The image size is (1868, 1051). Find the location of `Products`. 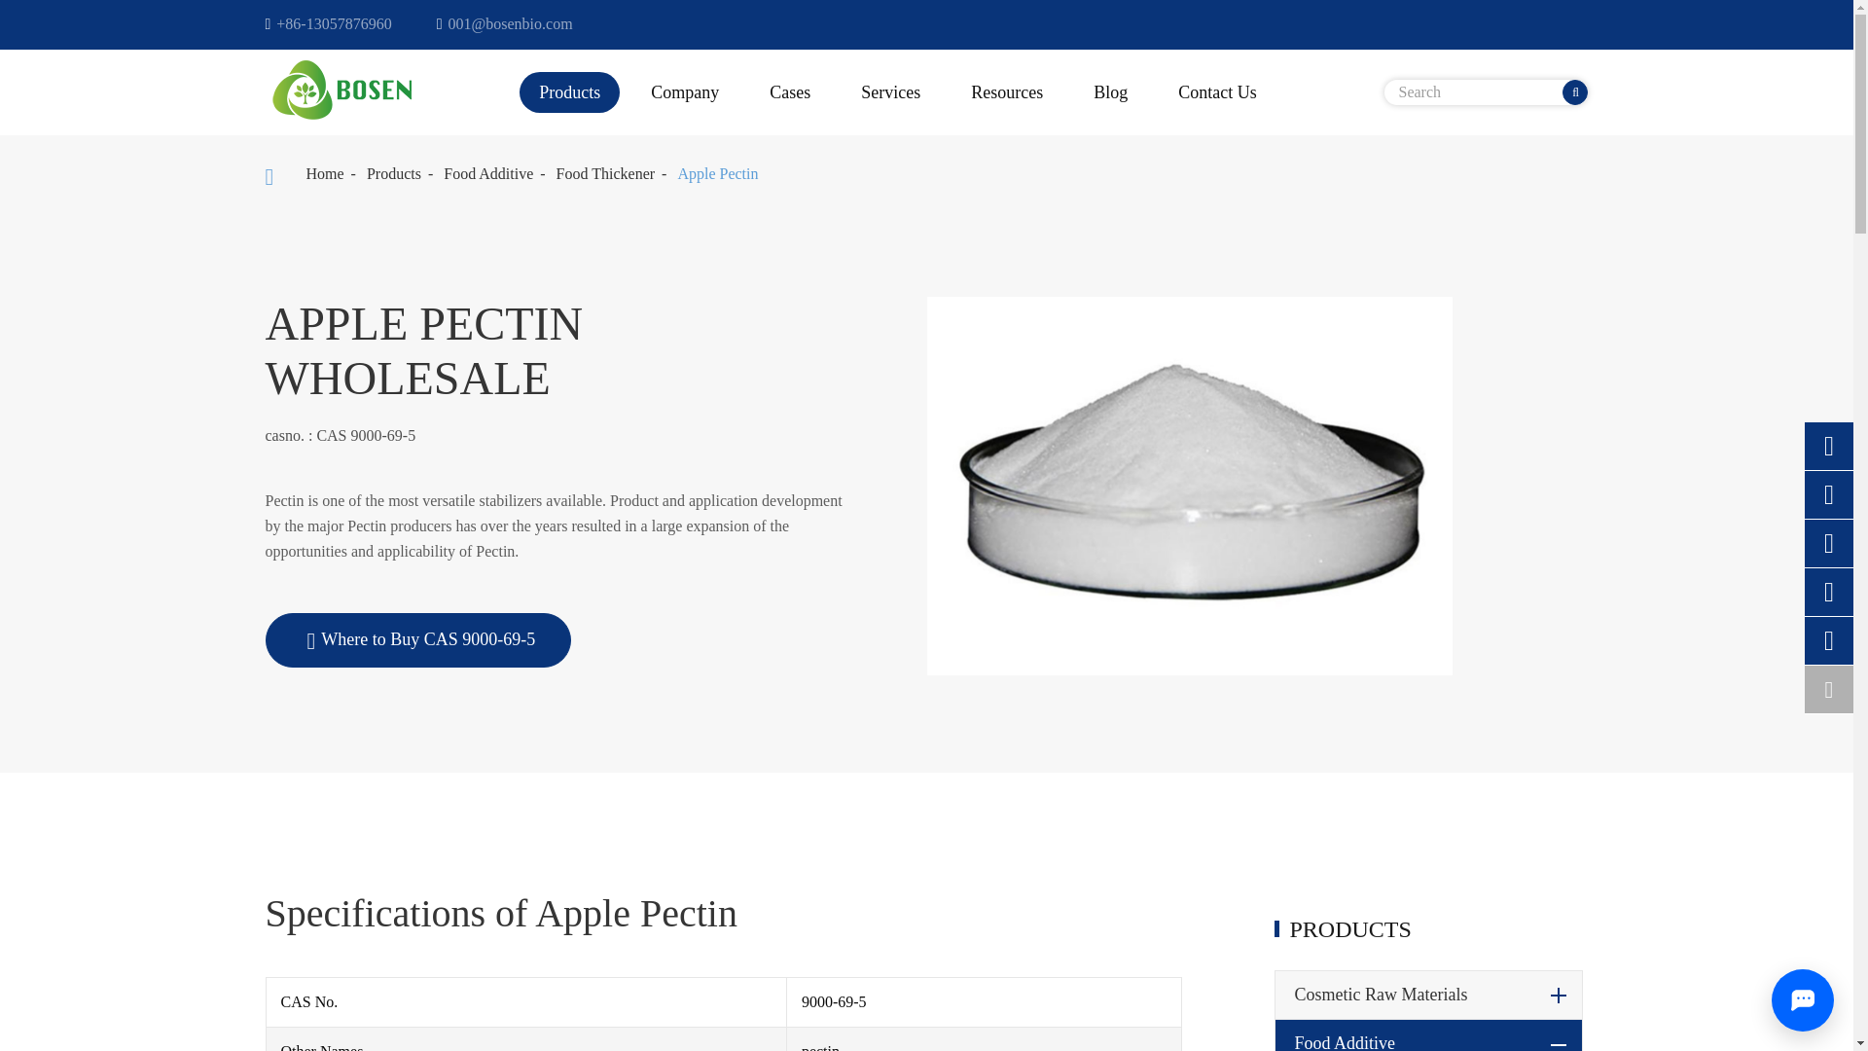

Products is located at coordinates (393, 173).